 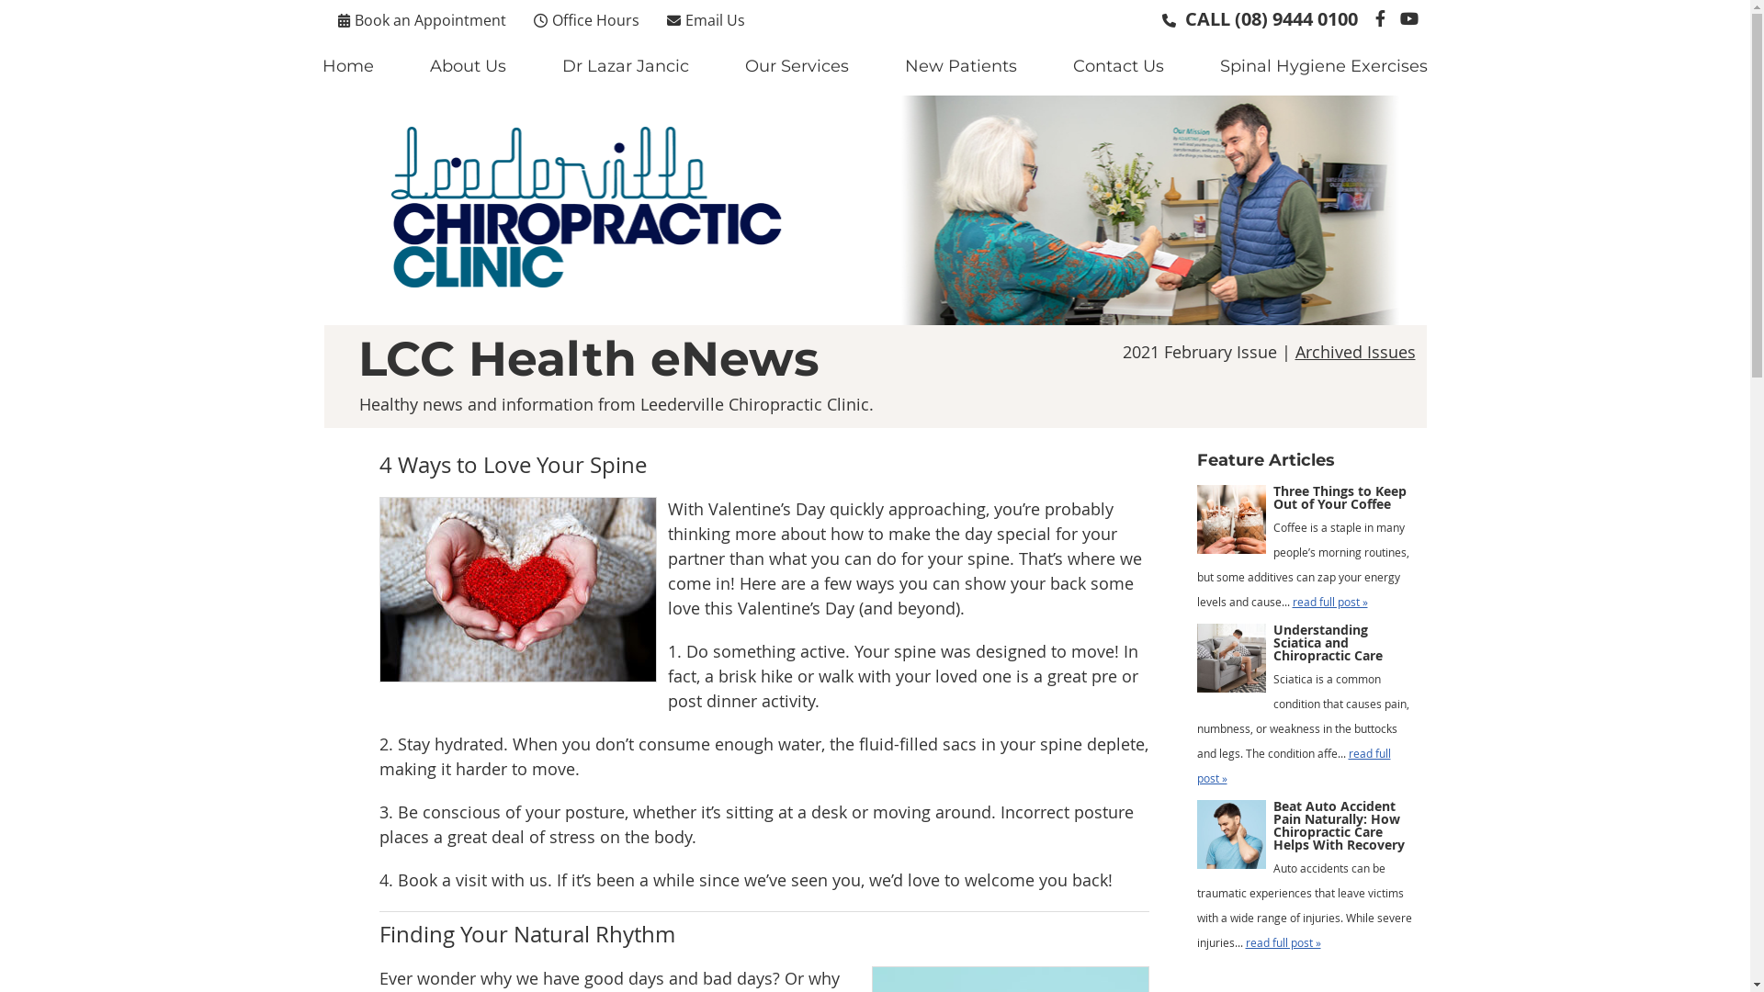 What do you see at coordinates (1119, 66) in the screenshot?
I see `Contact Us` at bounding box center [1119, 66].